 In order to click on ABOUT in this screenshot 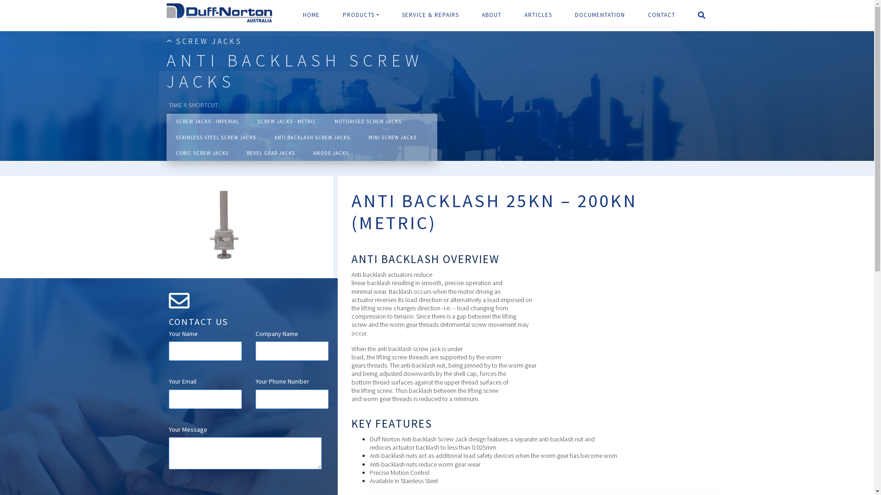, I will do `click(492, 16)`.